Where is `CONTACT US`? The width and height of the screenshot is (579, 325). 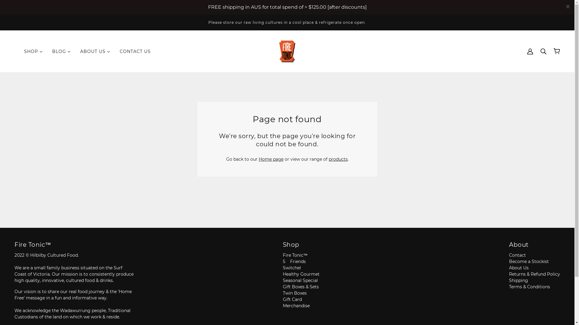 CONTACT US is located at coordinates (135, 37).